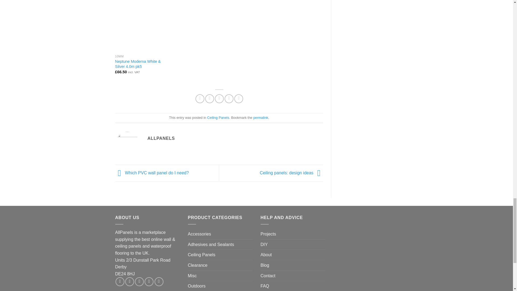  Describe the element at coordinates (200, 99) in the screenshot. I see `Share on Facebook` at that location.